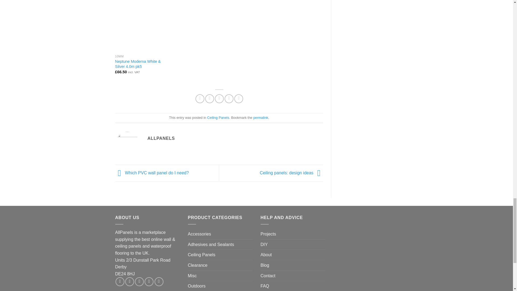  Describe the element at coordinates (200, 99) in the screenshot. I see `Share on Facebook` at that location.